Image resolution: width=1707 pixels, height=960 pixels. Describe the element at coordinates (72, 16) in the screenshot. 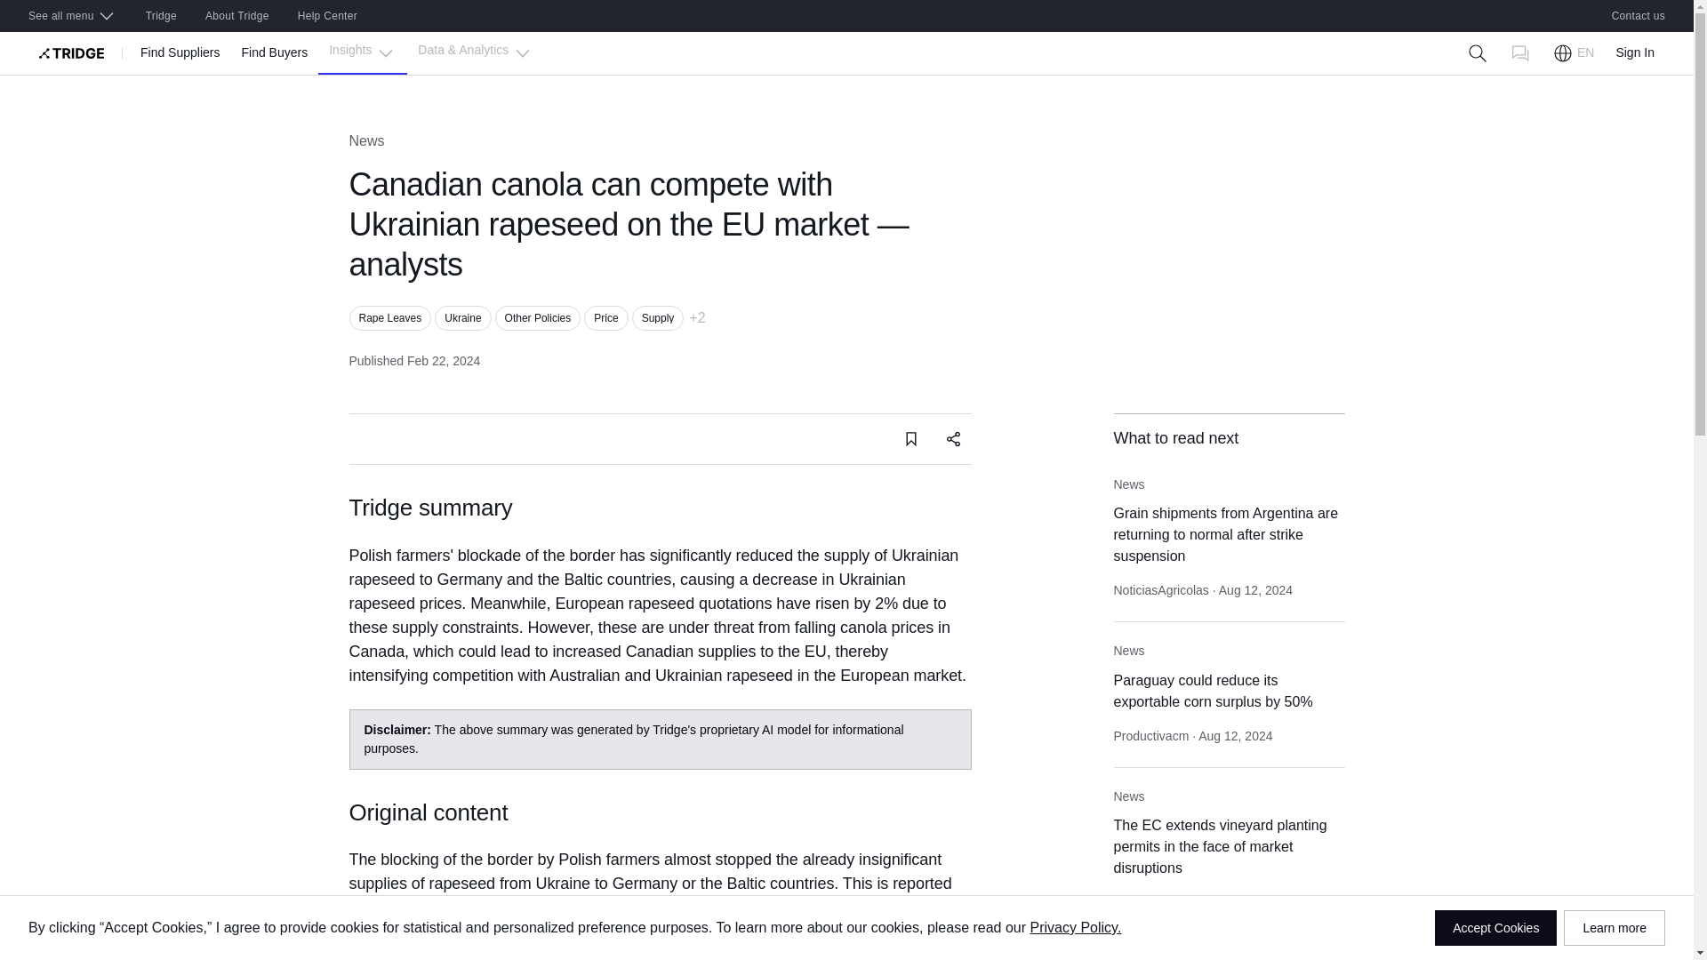

I see `See all menu` at that location.